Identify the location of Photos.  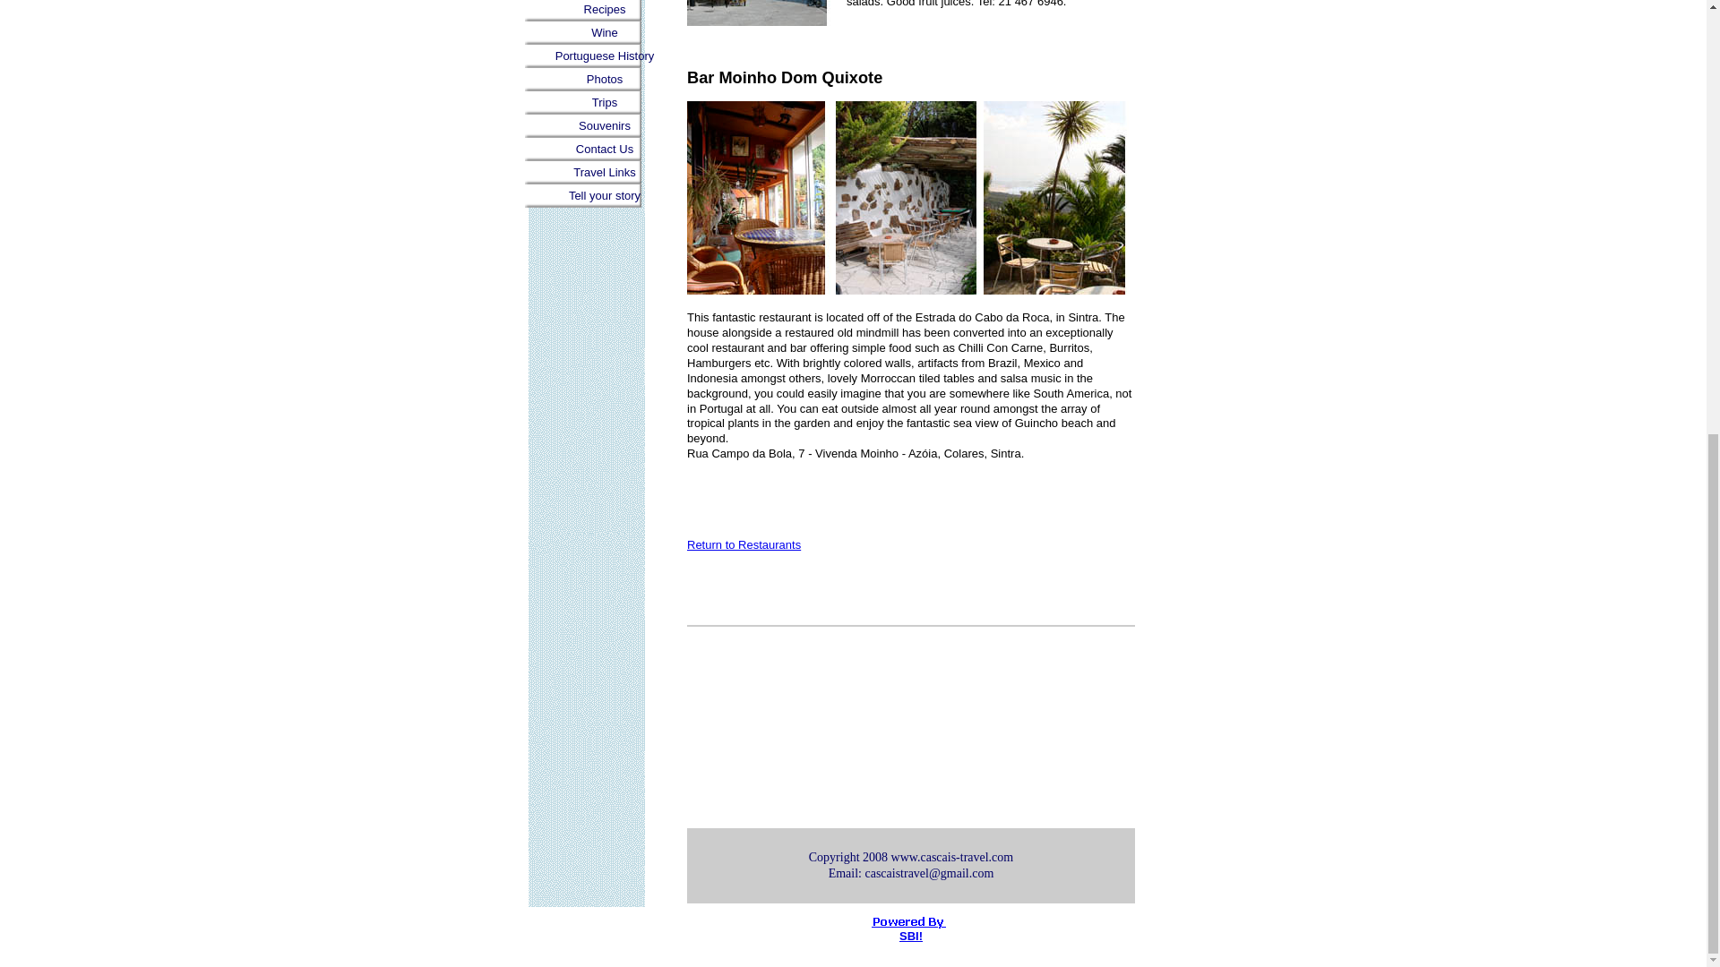
(604, 79).